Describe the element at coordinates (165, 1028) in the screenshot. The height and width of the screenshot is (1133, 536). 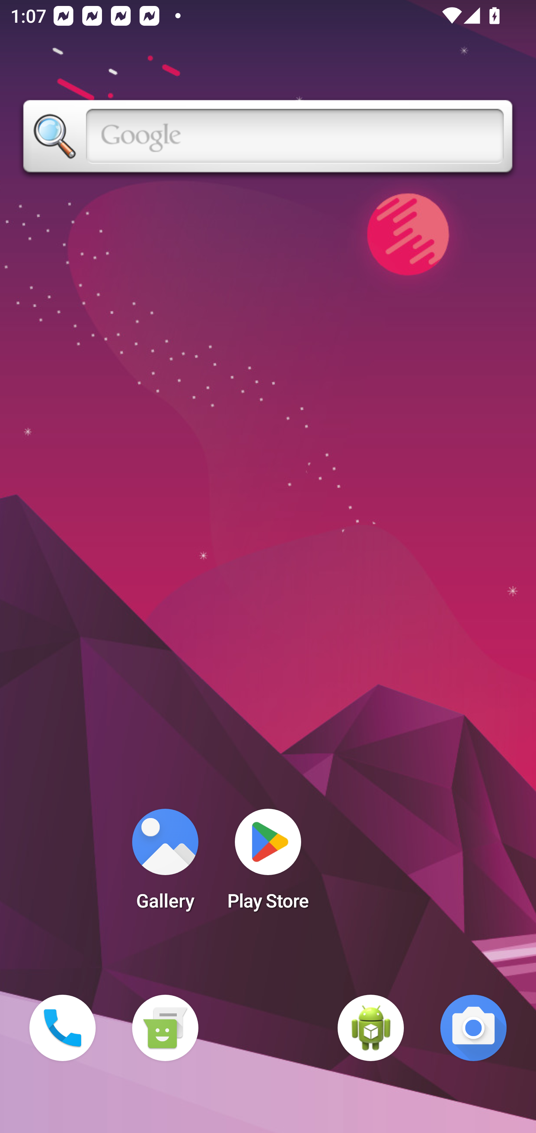
I see `Messaging` at that location.